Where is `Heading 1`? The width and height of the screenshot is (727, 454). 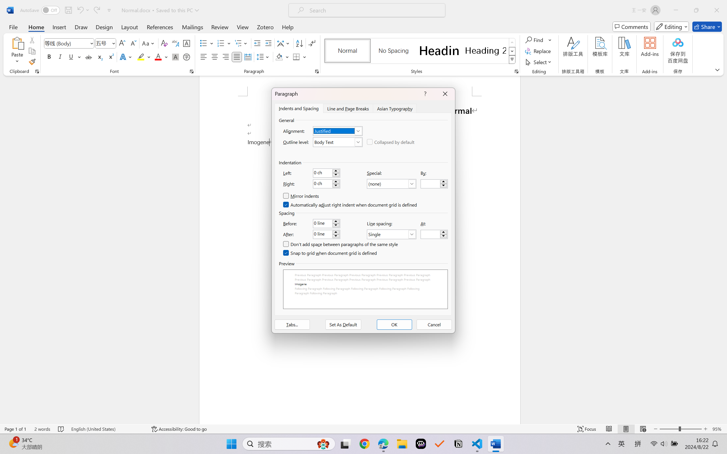 Heading 1 is located at coordinates (439, 51).